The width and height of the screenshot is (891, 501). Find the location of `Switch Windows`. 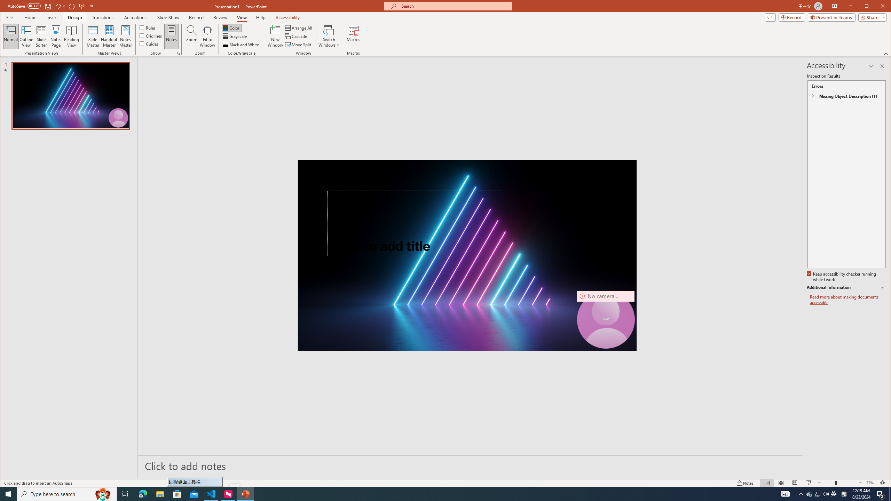

Switch Windows is located at coordinates (329, 36).